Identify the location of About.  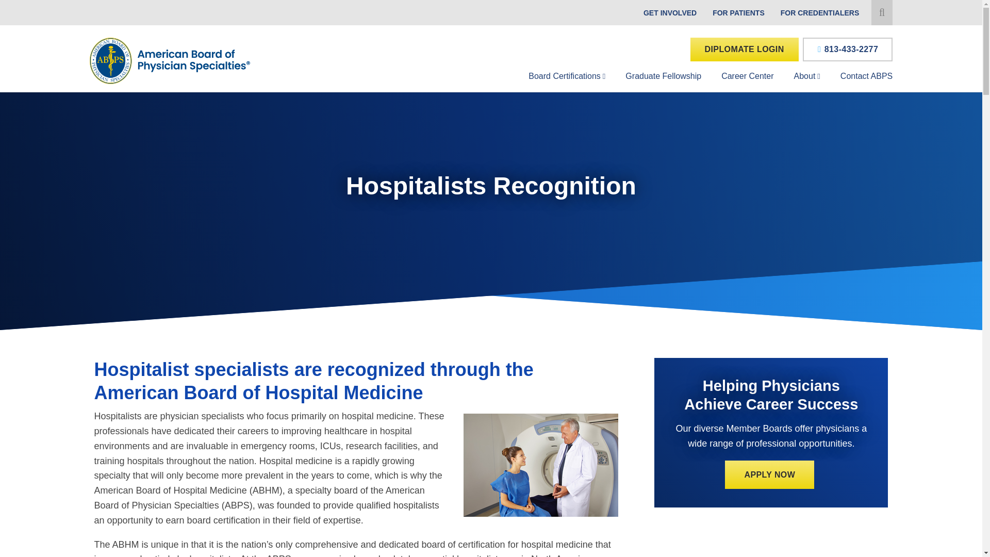
(805, 76).